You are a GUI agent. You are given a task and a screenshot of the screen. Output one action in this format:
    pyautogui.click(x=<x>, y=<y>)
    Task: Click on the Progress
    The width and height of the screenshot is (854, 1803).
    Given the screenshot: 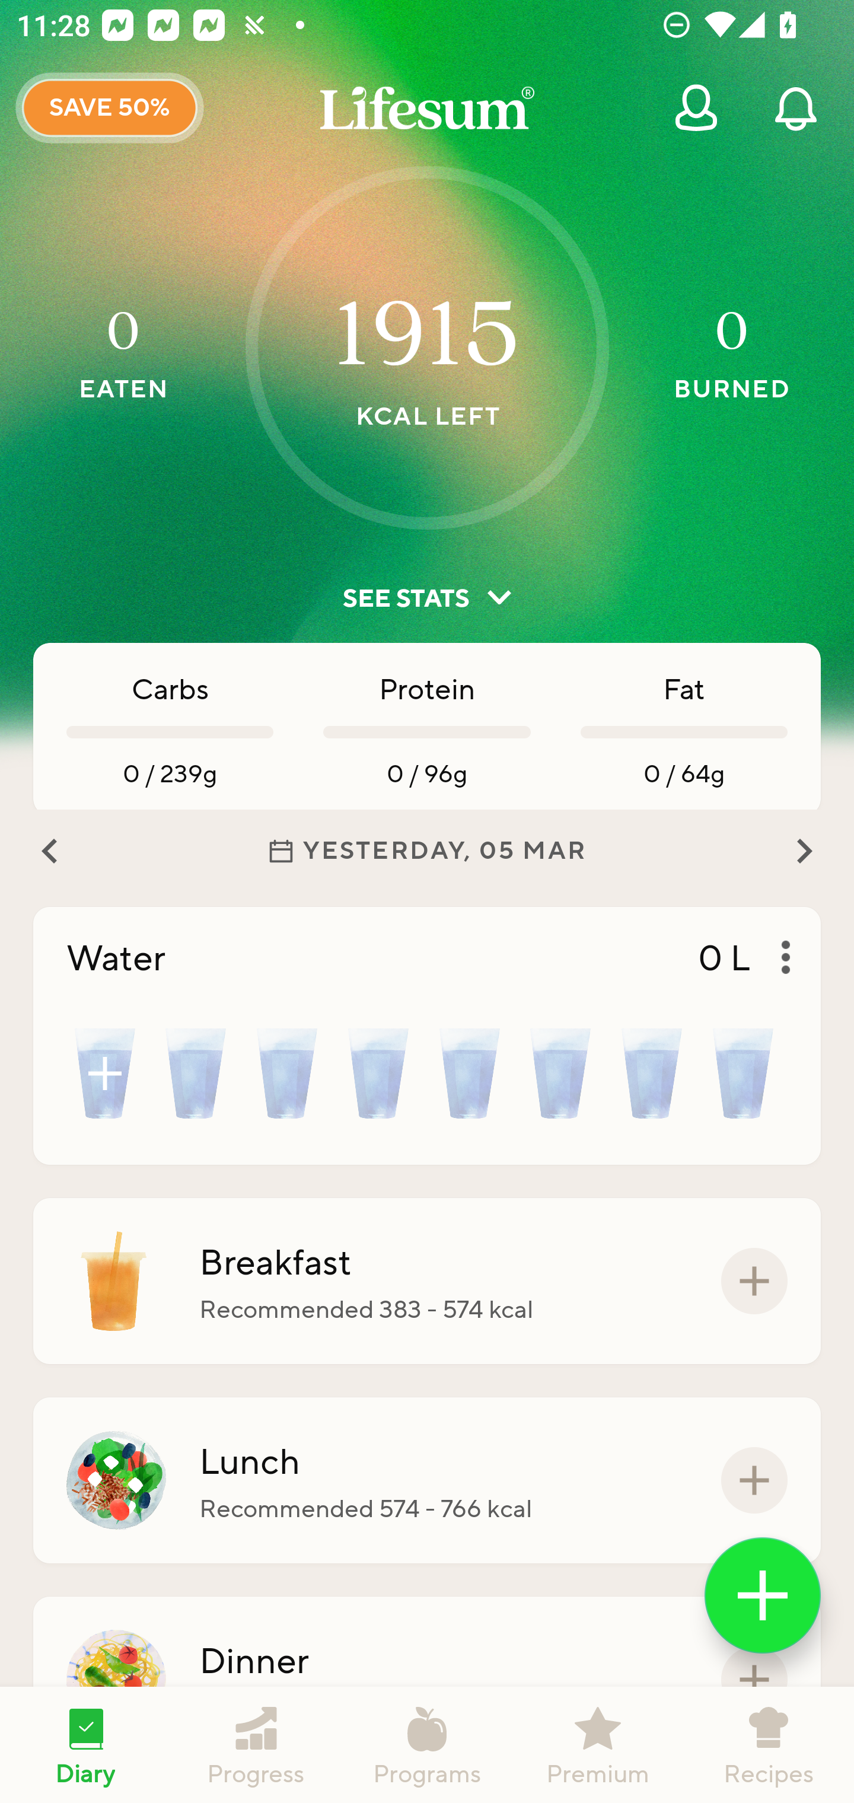 What is the action you would take?
    pyautogui.click(x=256, y=1745)
    